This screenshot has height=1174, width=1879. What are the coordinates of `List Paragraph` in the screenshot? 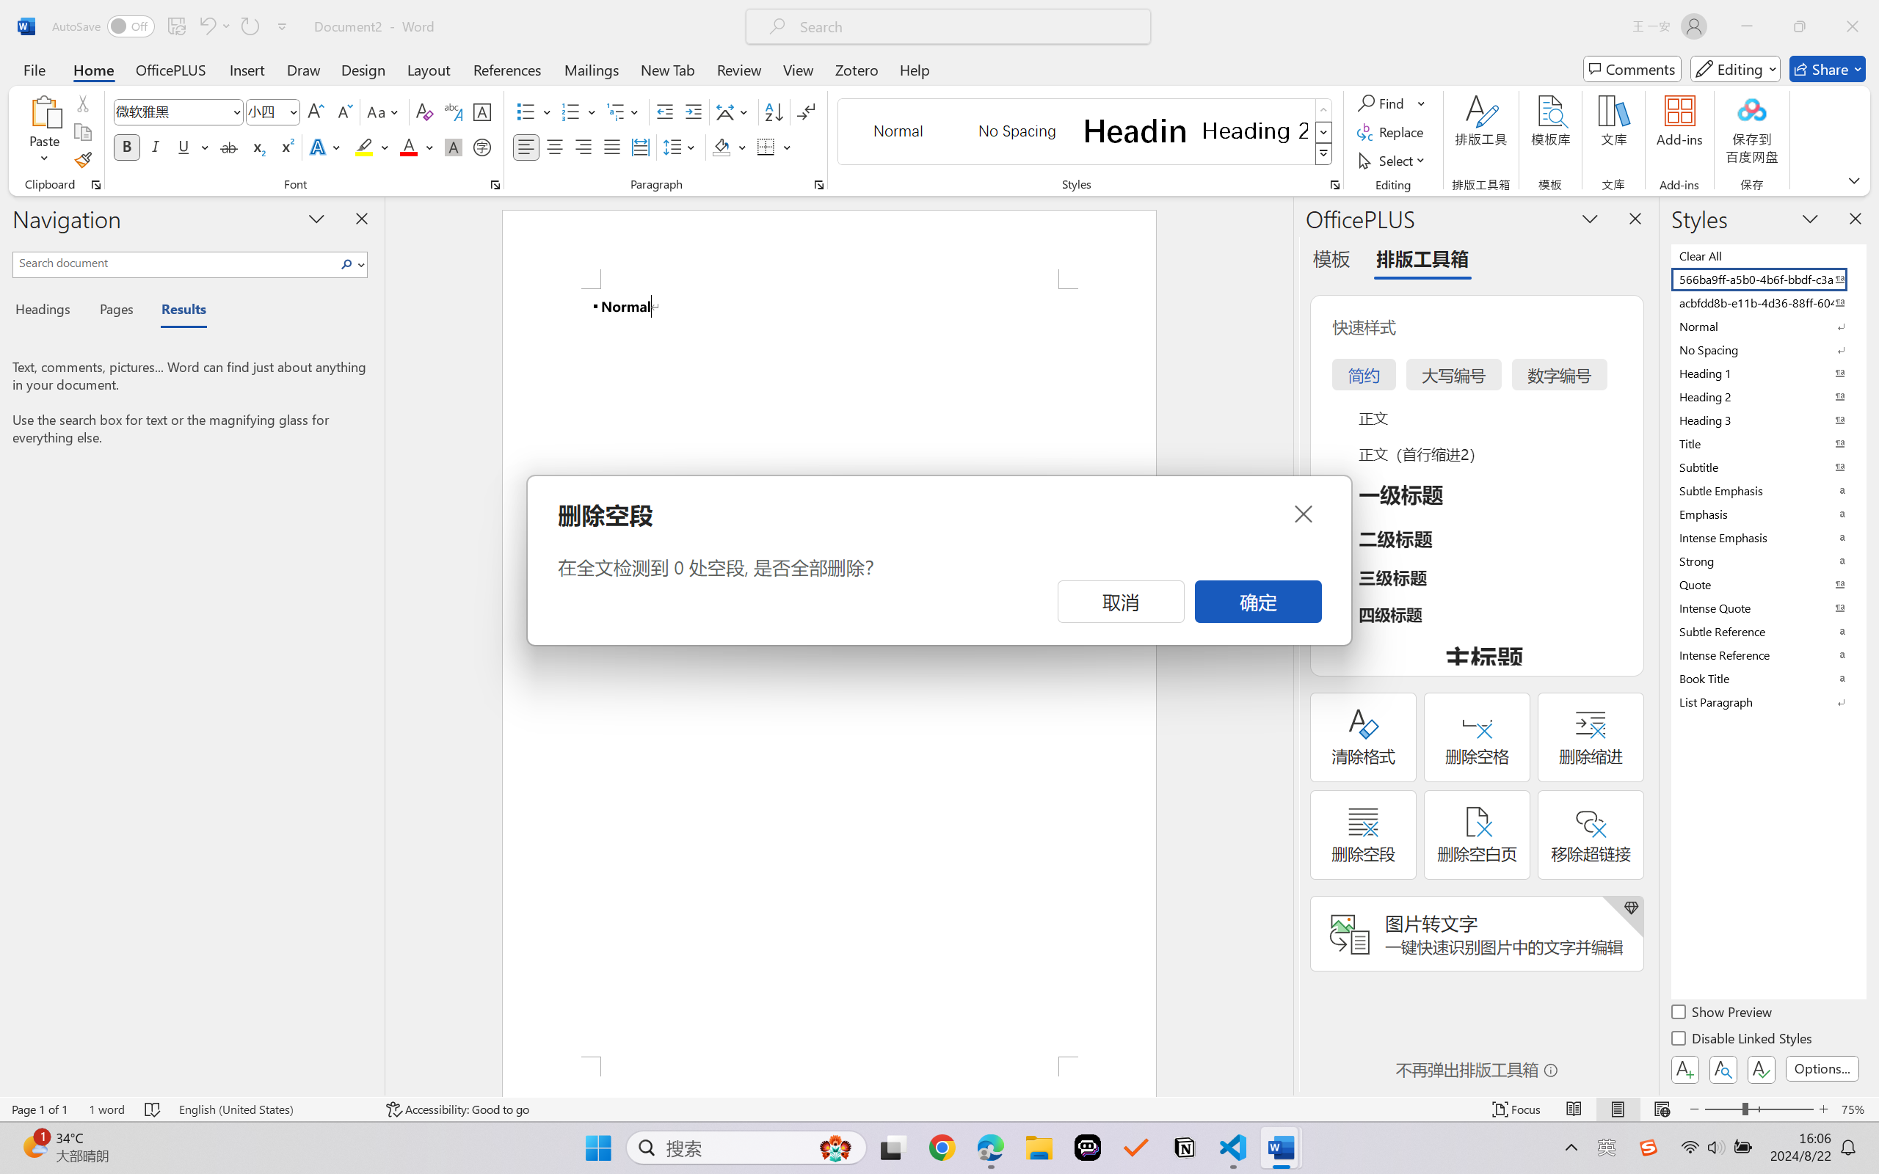 It's located at (1767, 701).